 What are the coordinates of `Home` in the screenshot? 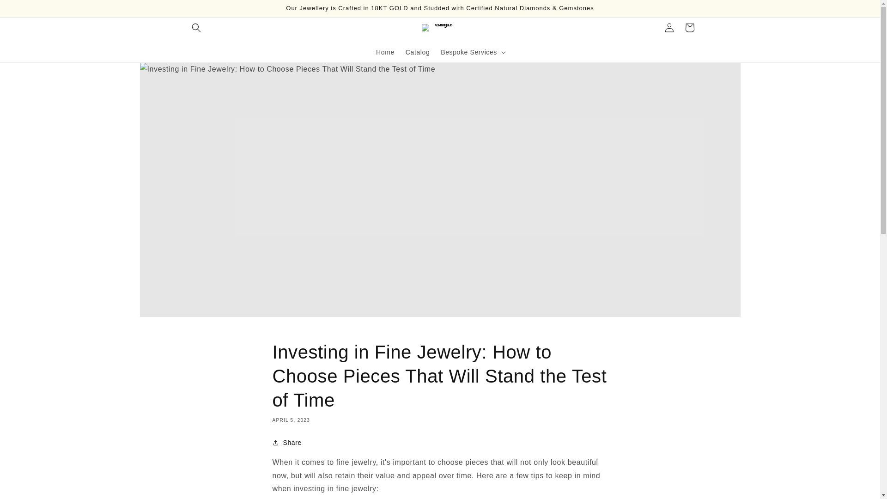 It's located at (385, 52).